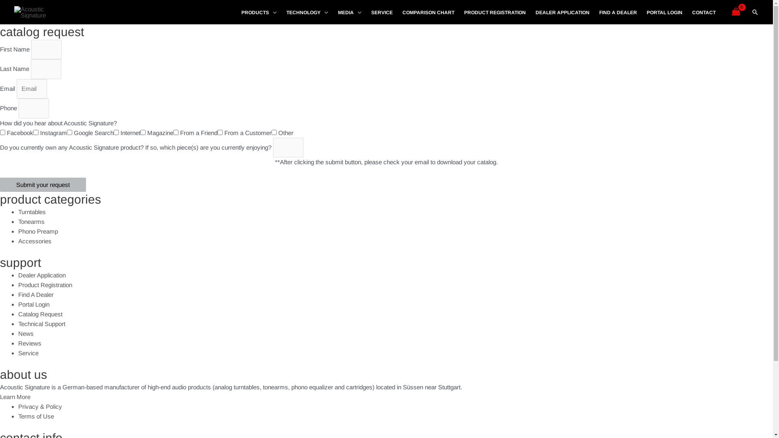  Describe the element at coordinates (562, 13) in the screenshot. I see `DEALER APPLICATION` at that location.